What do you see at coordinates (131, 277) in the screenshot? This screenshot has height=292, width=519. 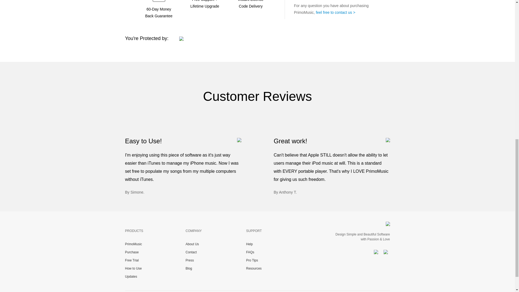 I see `Updates` at bounding box center [131, 277].